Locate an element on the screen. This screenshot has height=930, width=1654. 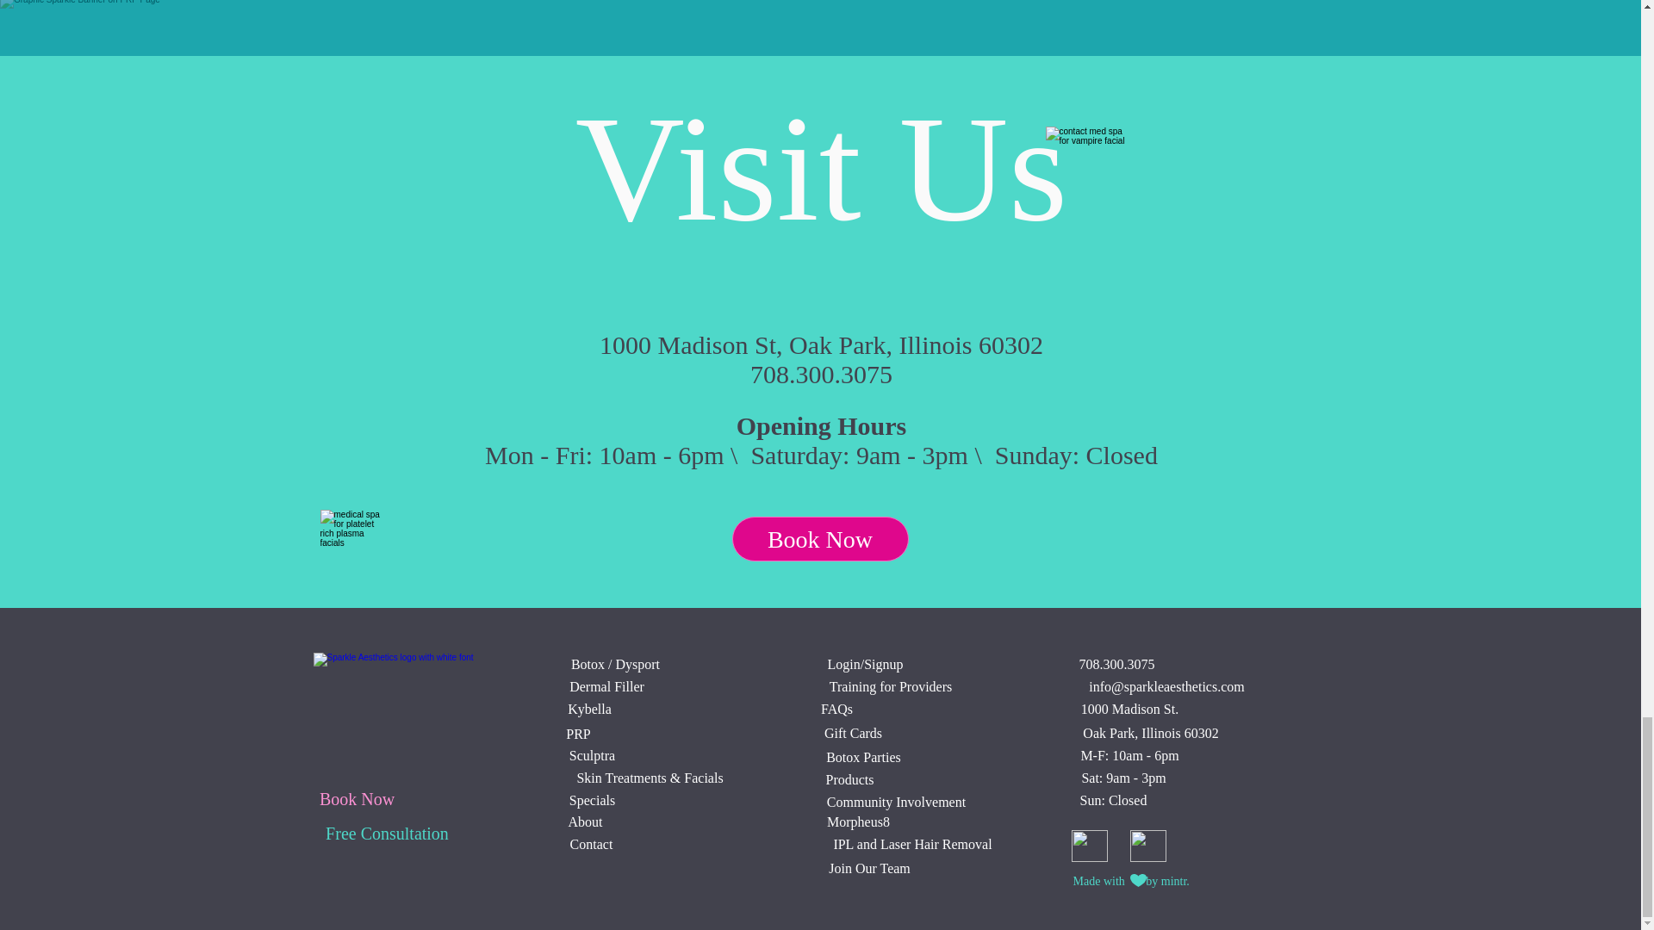
Facebook is located at coordinates (1090, 846).